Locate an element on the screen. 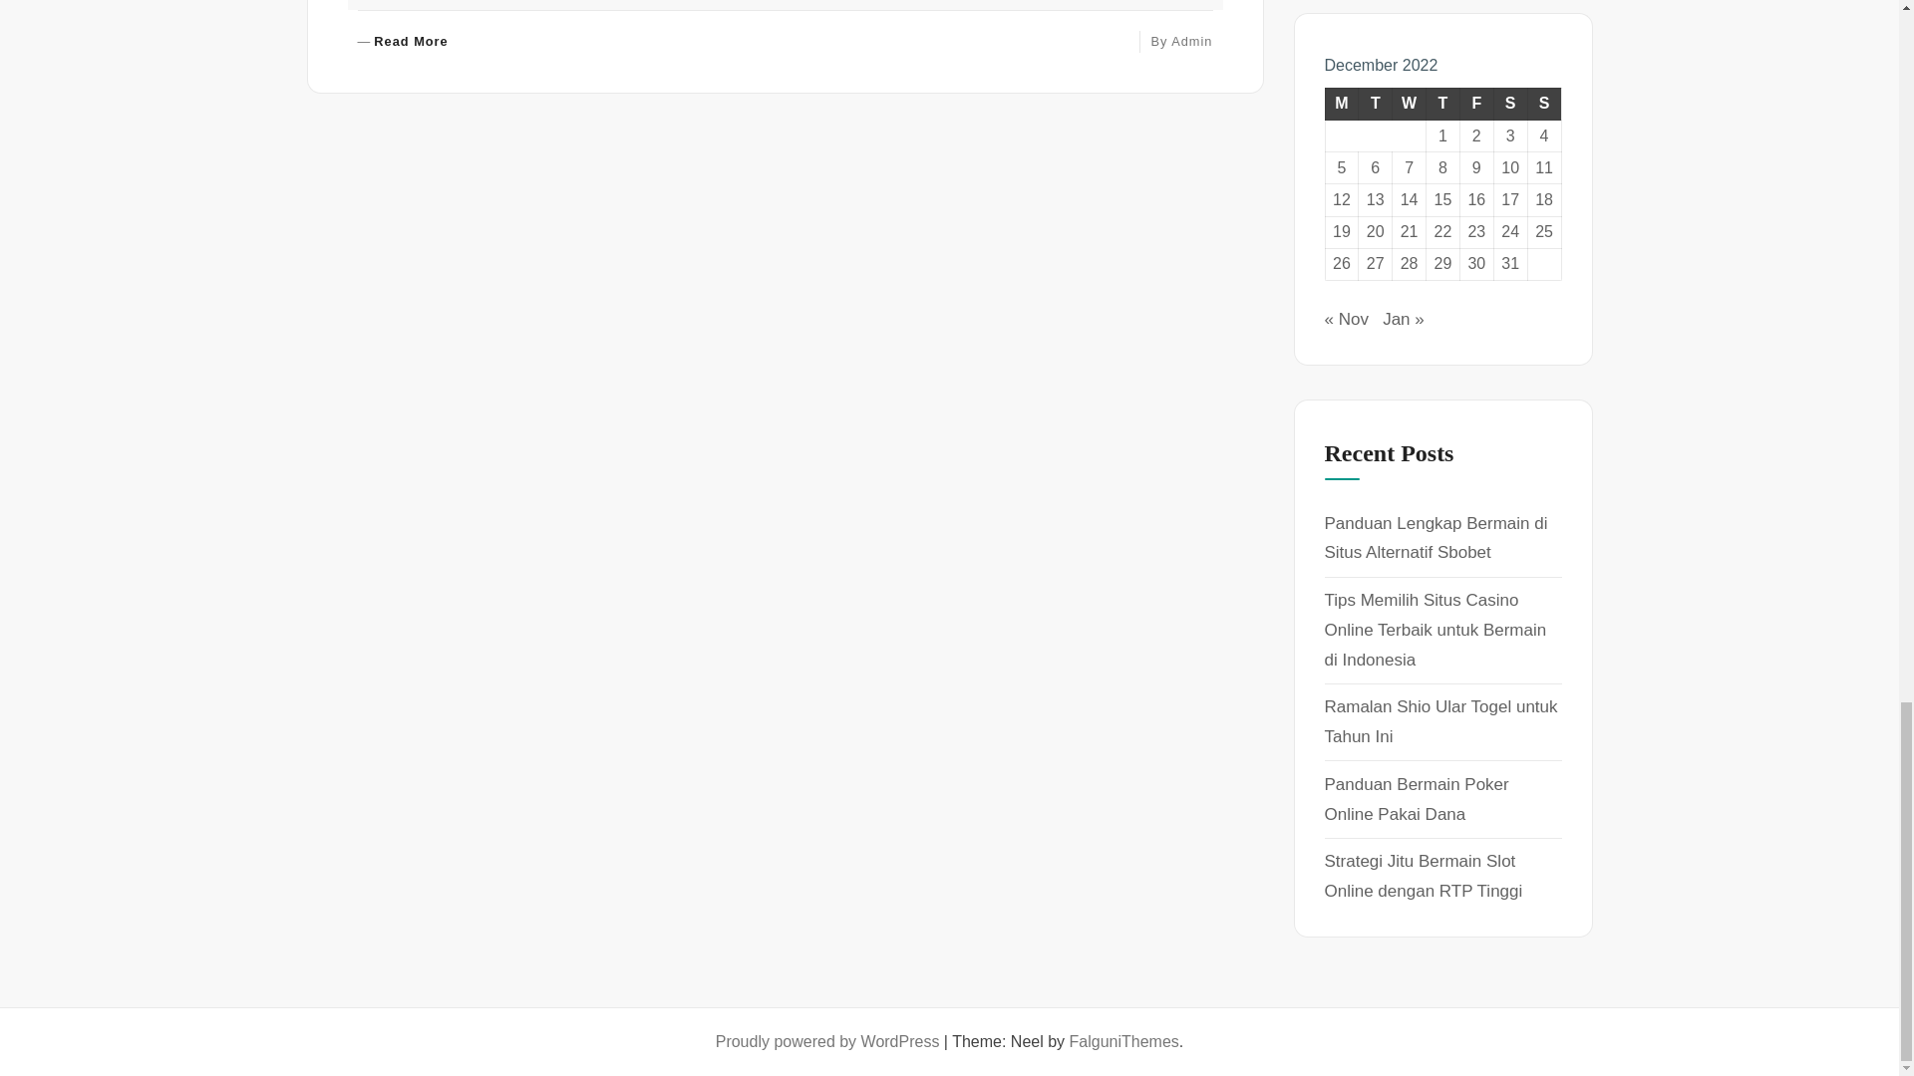 Image resolution: width=1914 pixels, height=1076 pixels. Monday is located at coordinates (1376, 103).